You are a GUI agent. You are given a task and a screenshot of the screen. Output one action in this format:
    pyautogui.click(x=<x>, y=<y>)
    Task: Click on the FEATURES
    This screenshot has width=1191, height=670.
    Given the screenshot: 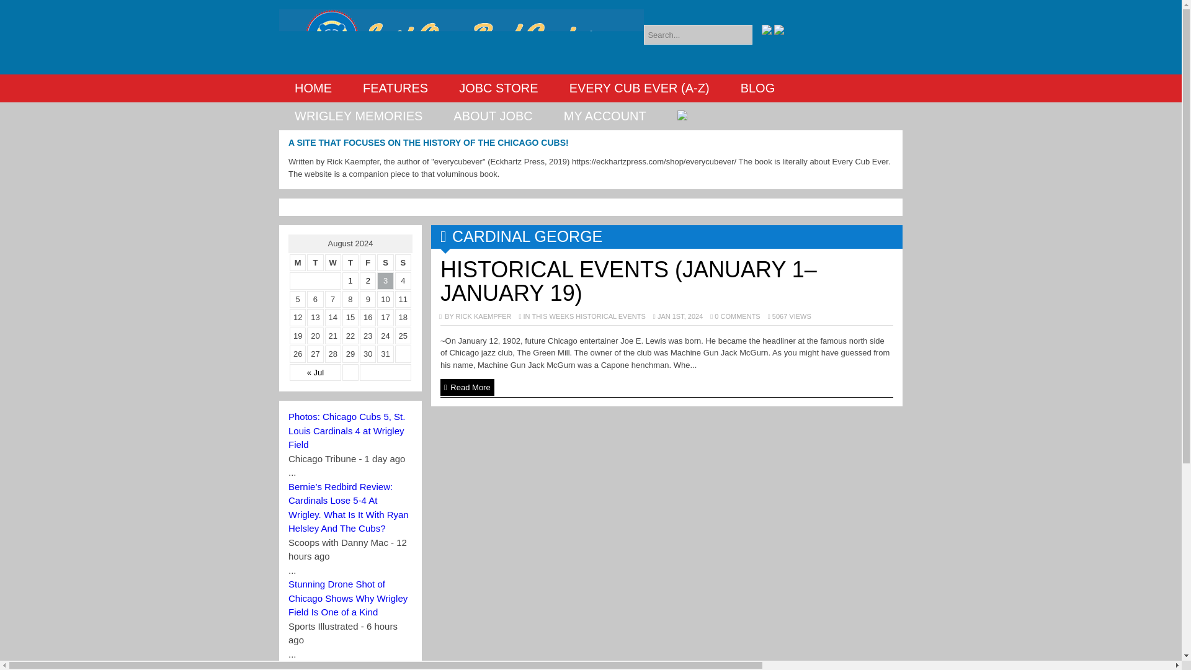 What is the action you would take?
    pyautogui.click(x=395, y=88)
    